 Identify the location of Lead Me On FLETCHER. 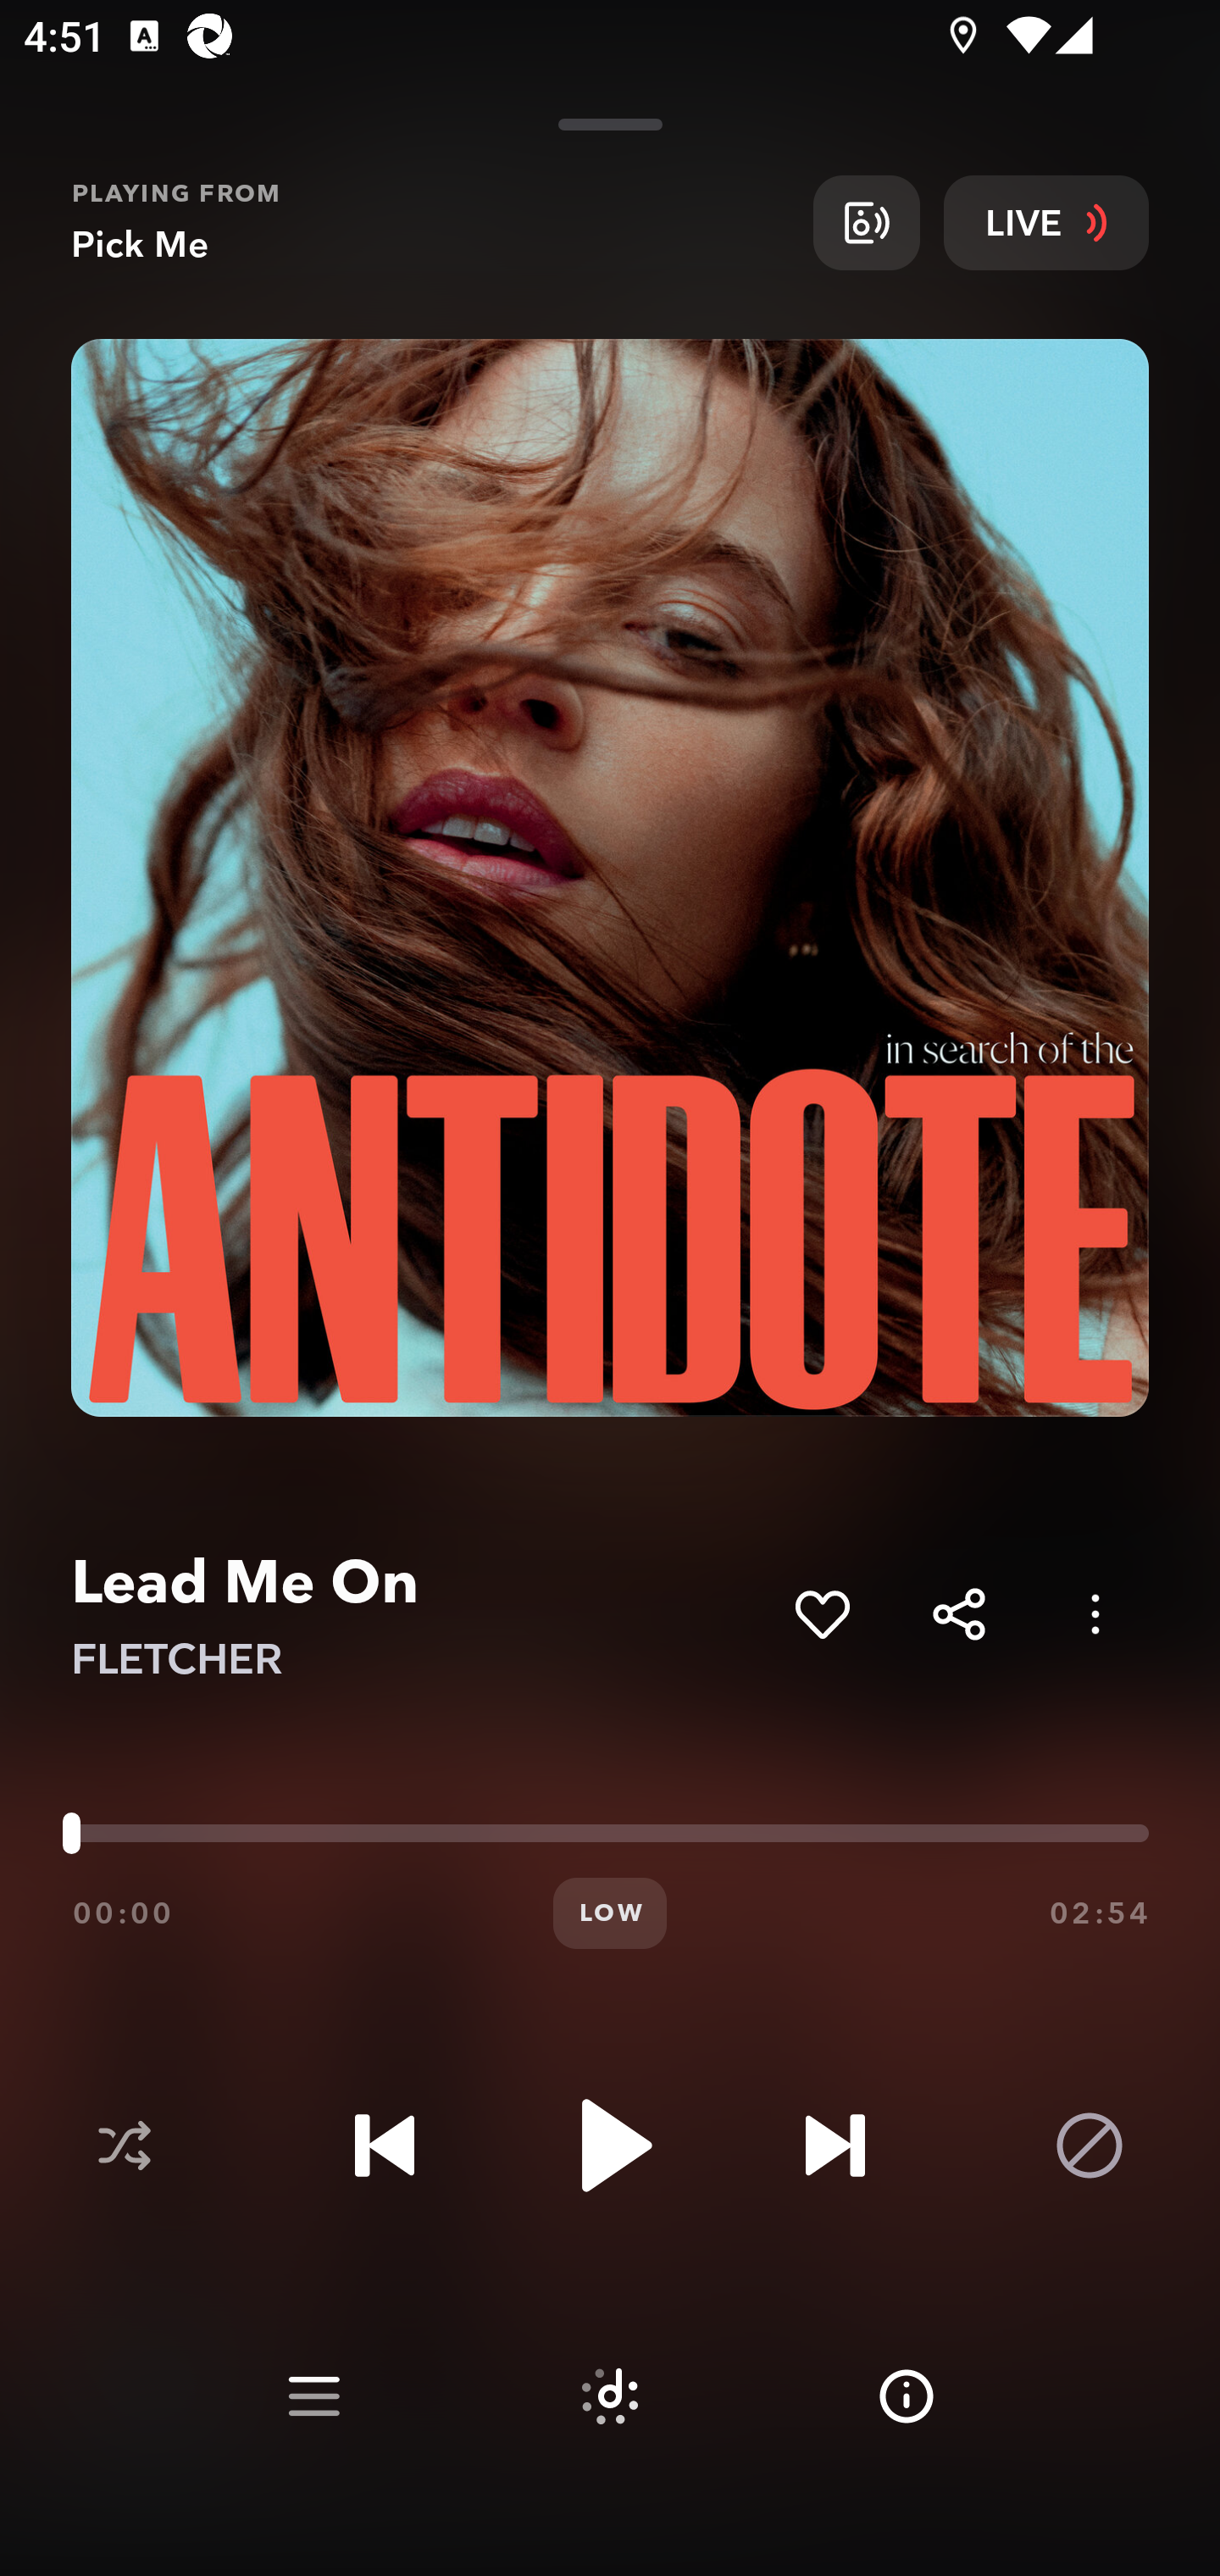
(420, 1615).